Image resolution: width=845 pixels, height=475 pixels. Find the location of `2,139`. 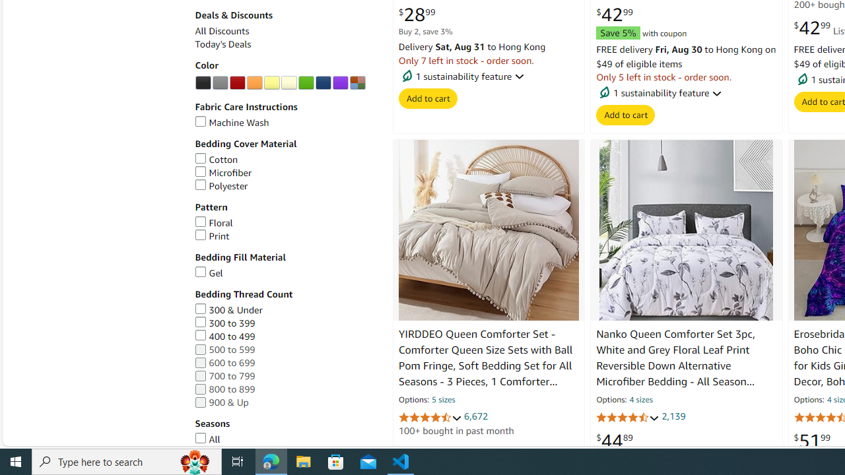

2,139 is located at coordinates (673, 417).